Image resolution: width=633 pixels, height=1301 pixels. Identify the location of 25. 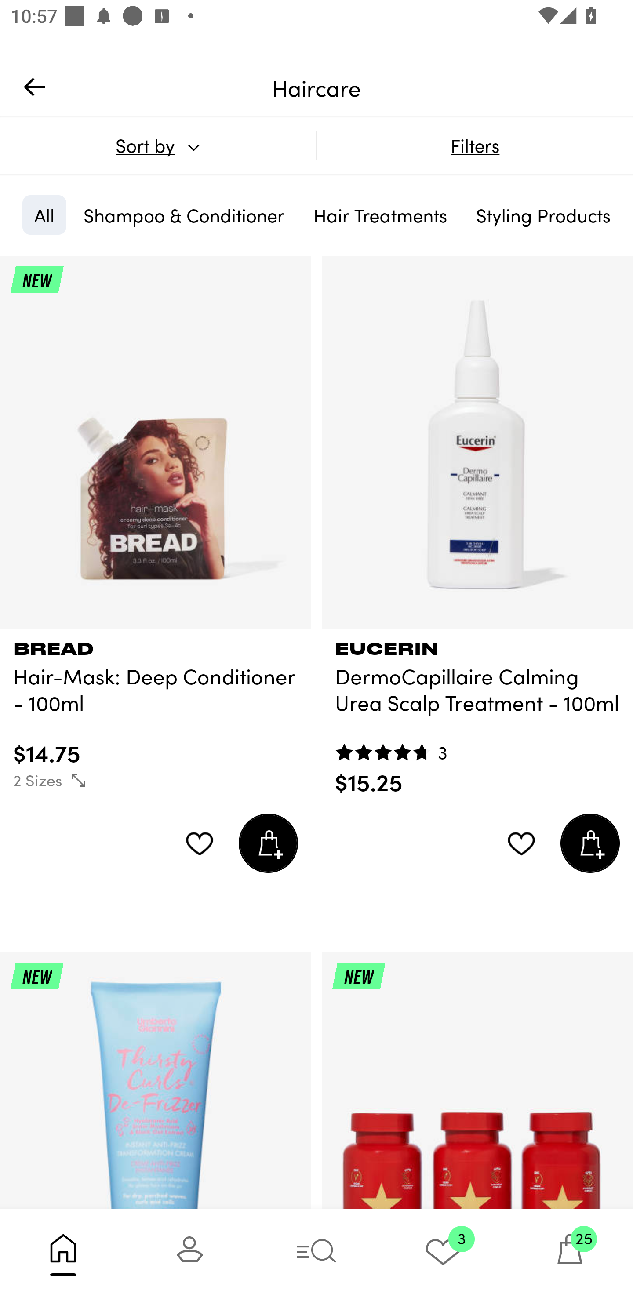
(570, 1254).